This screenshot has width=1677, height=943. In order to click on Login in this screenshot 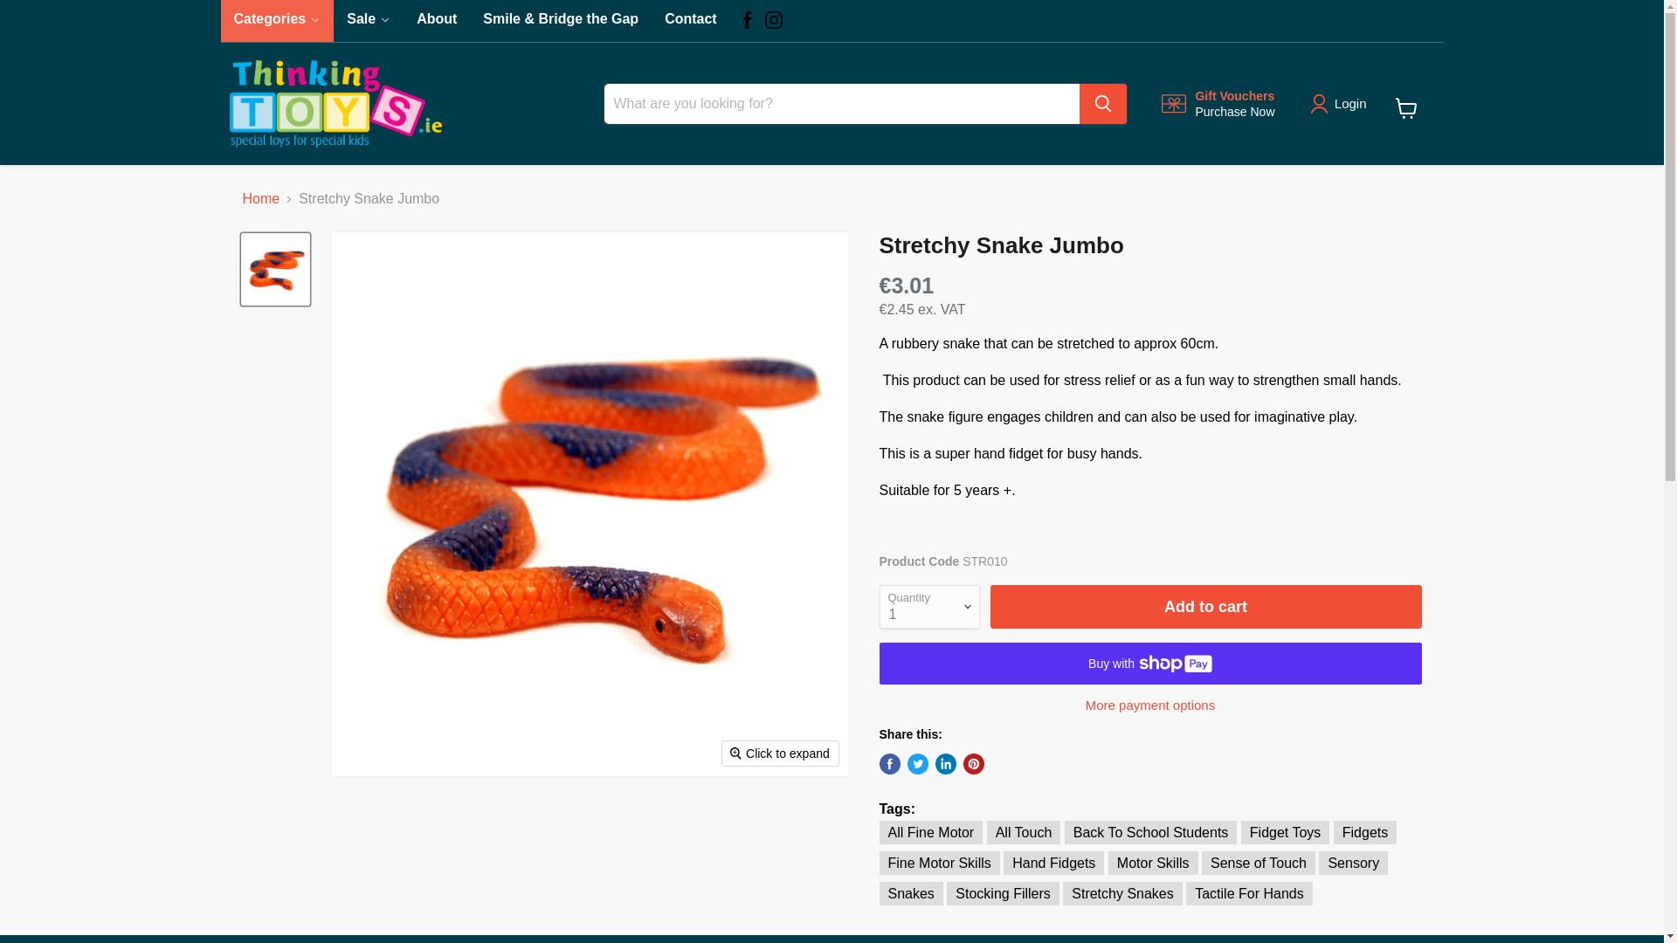, I will do `click(1350, 103)`.